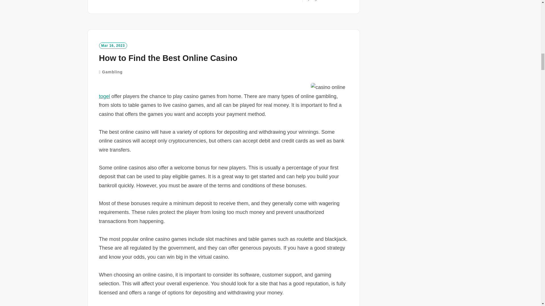 The width and height of the screenshot is (545, 306). Describe the element at coordinates (113, 45) in the screenshot. I see `Mar 16, 2023` at that location.